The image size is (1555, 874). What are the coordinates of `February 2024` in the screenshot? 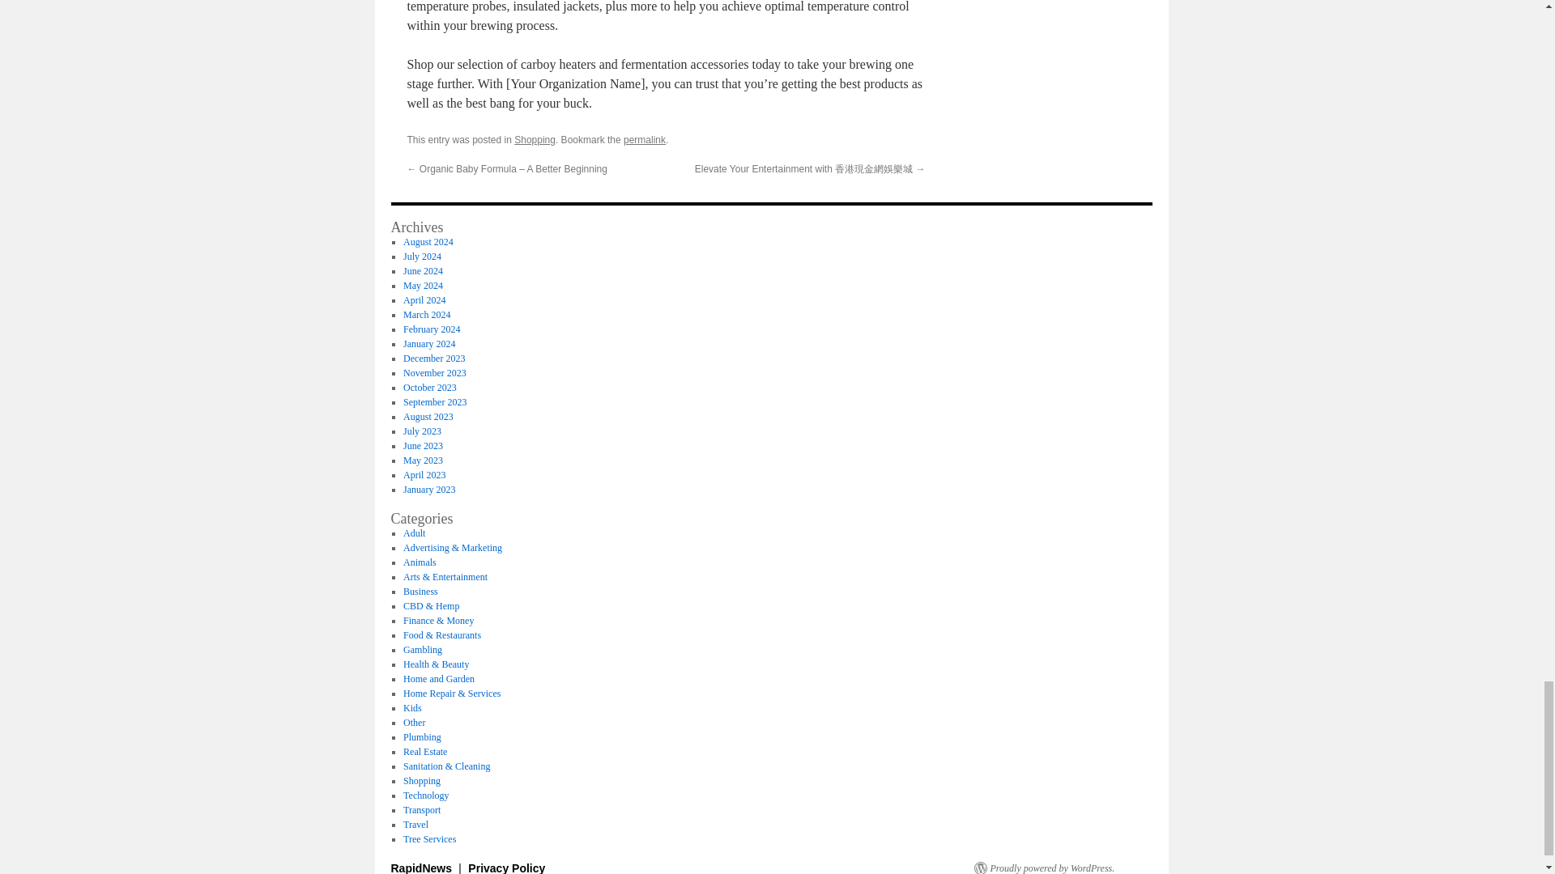 It's located at (431, 329).